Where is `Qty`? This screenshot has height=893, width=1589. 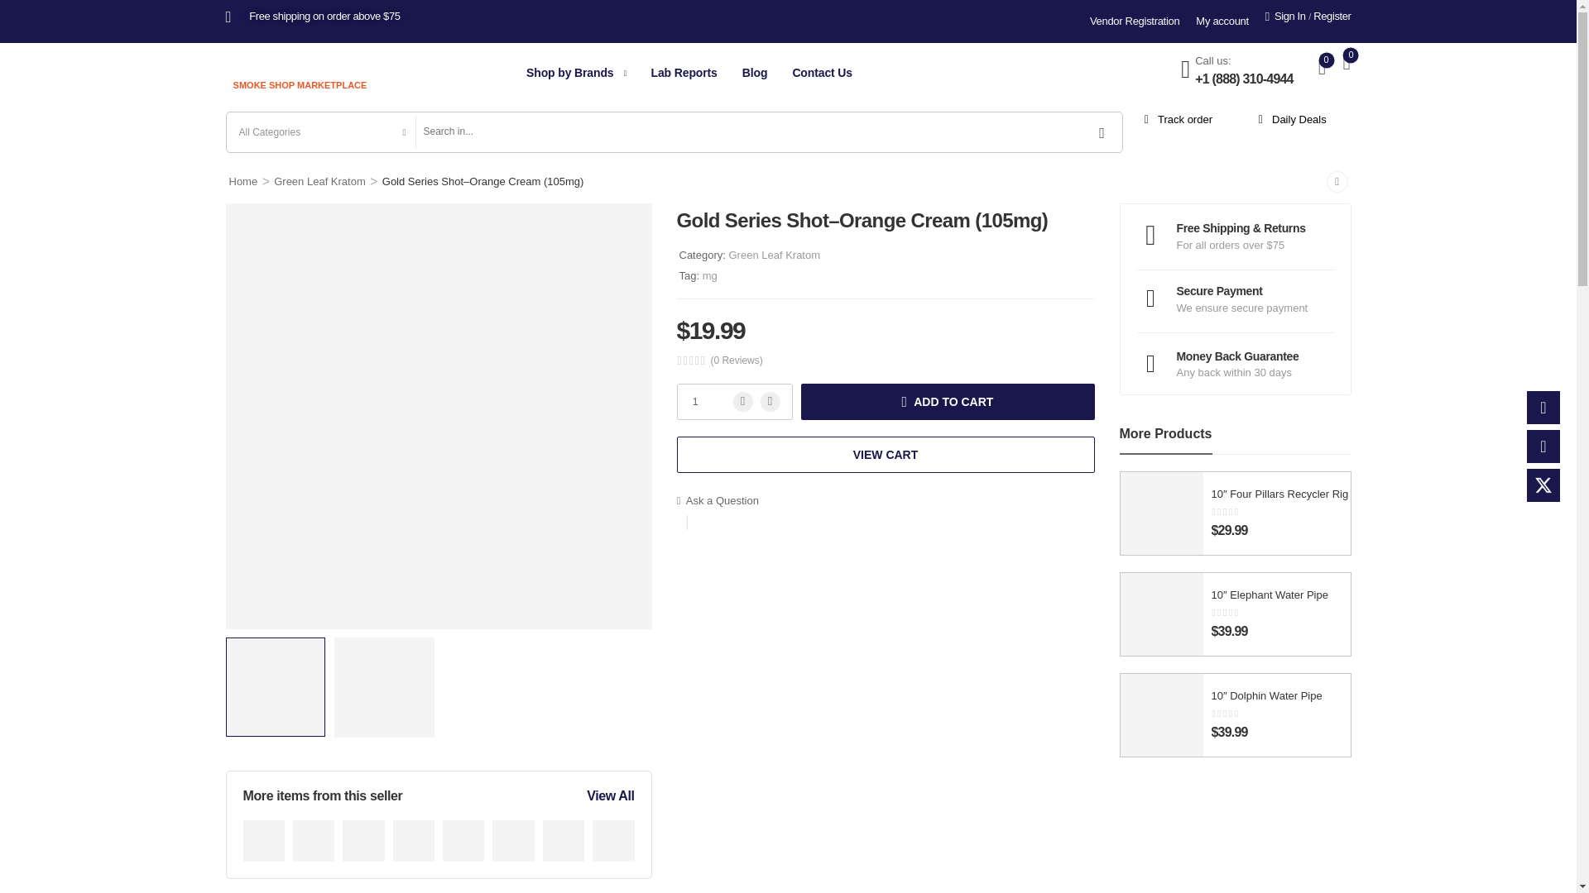 Qty is located at coordinates (735, 402).